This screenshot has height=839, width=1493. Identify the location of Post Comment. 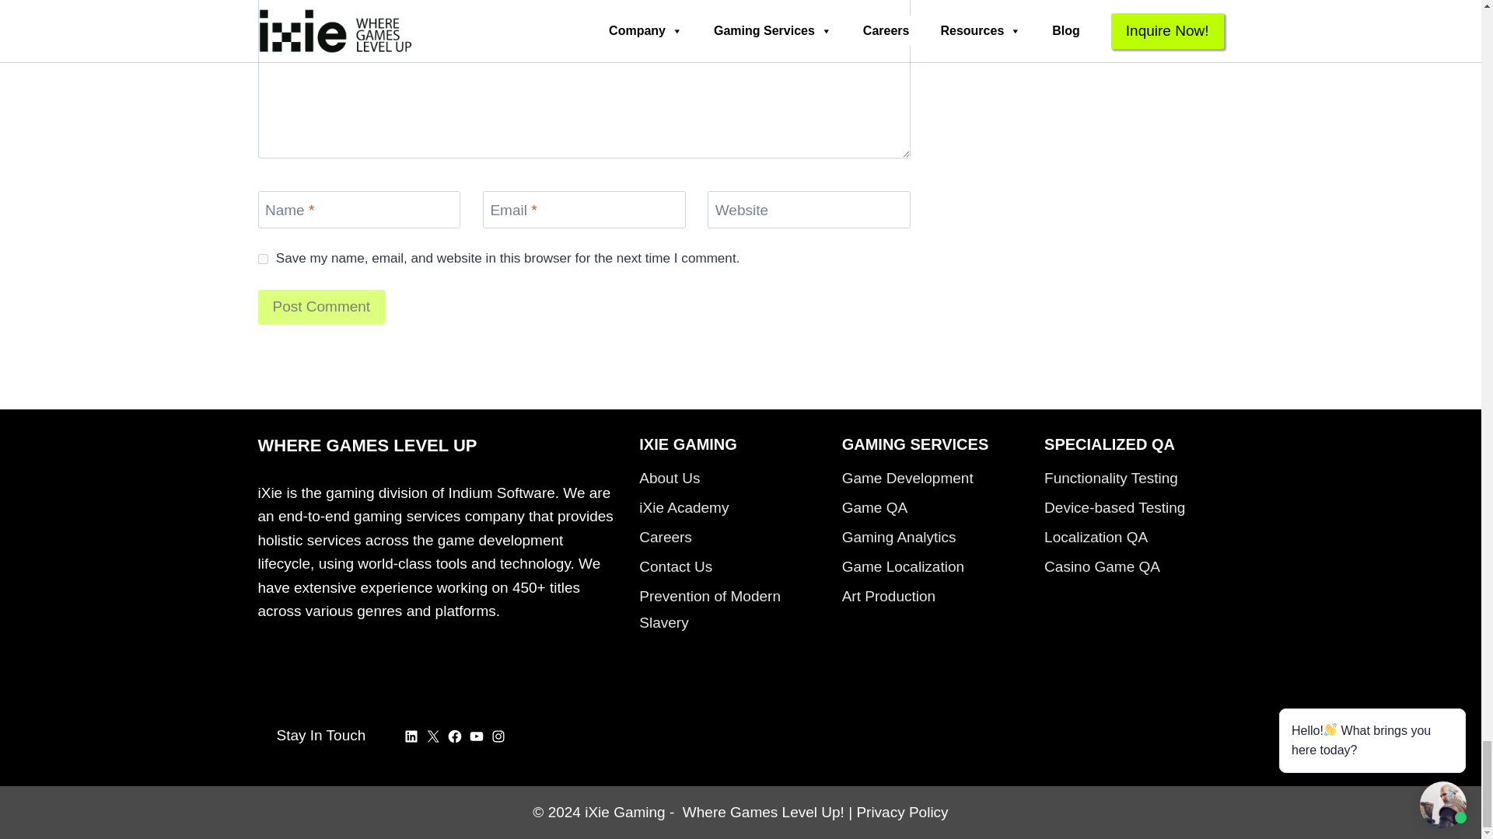
(322, 308).